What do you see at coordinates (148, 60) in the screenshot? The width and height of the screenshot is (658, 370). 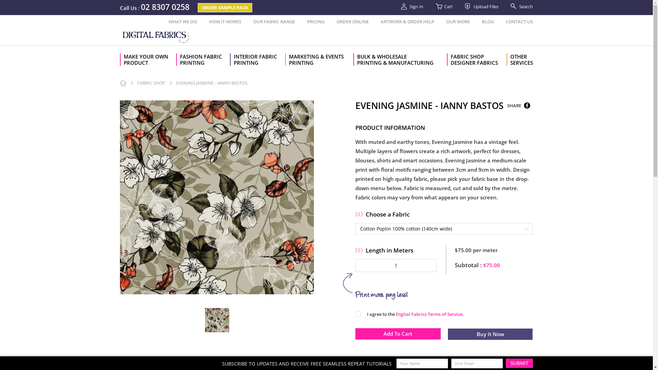 I see `MAKE YOUR OWN
PRODUCT` at bounding box center [148, 60].